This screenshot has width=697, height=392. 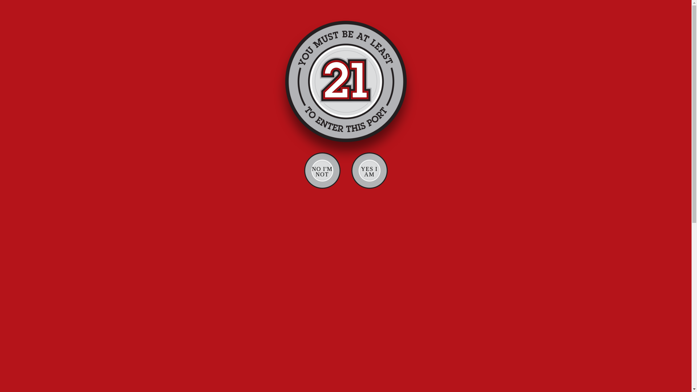 I want to click on AROUND THE BREWERY, so click(x=204, y=96).